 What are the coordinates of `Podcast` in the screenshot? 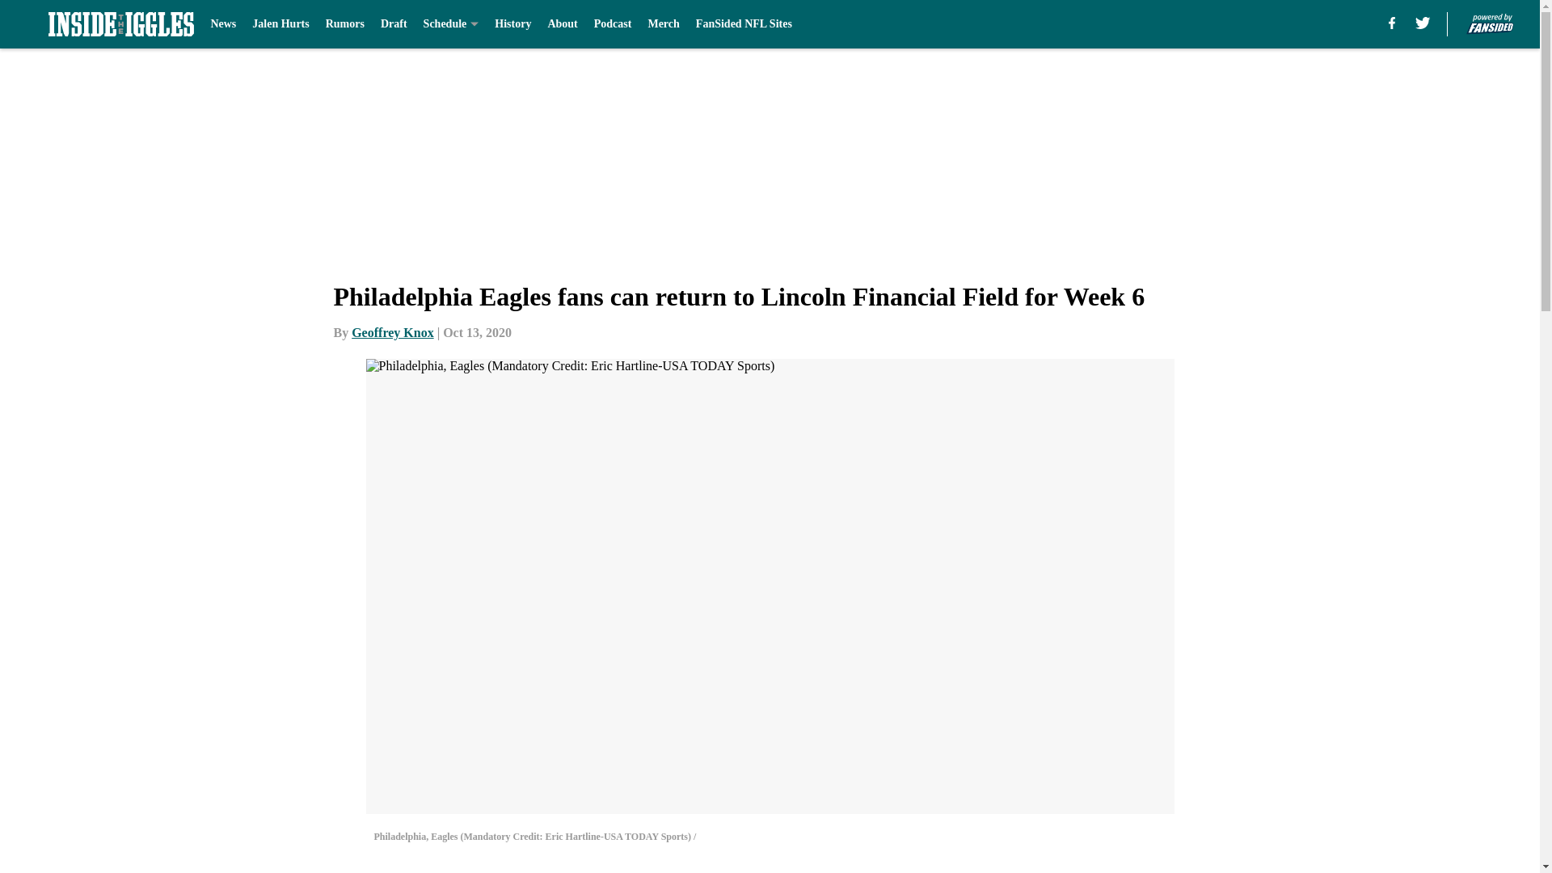 It's located at (613, 24).